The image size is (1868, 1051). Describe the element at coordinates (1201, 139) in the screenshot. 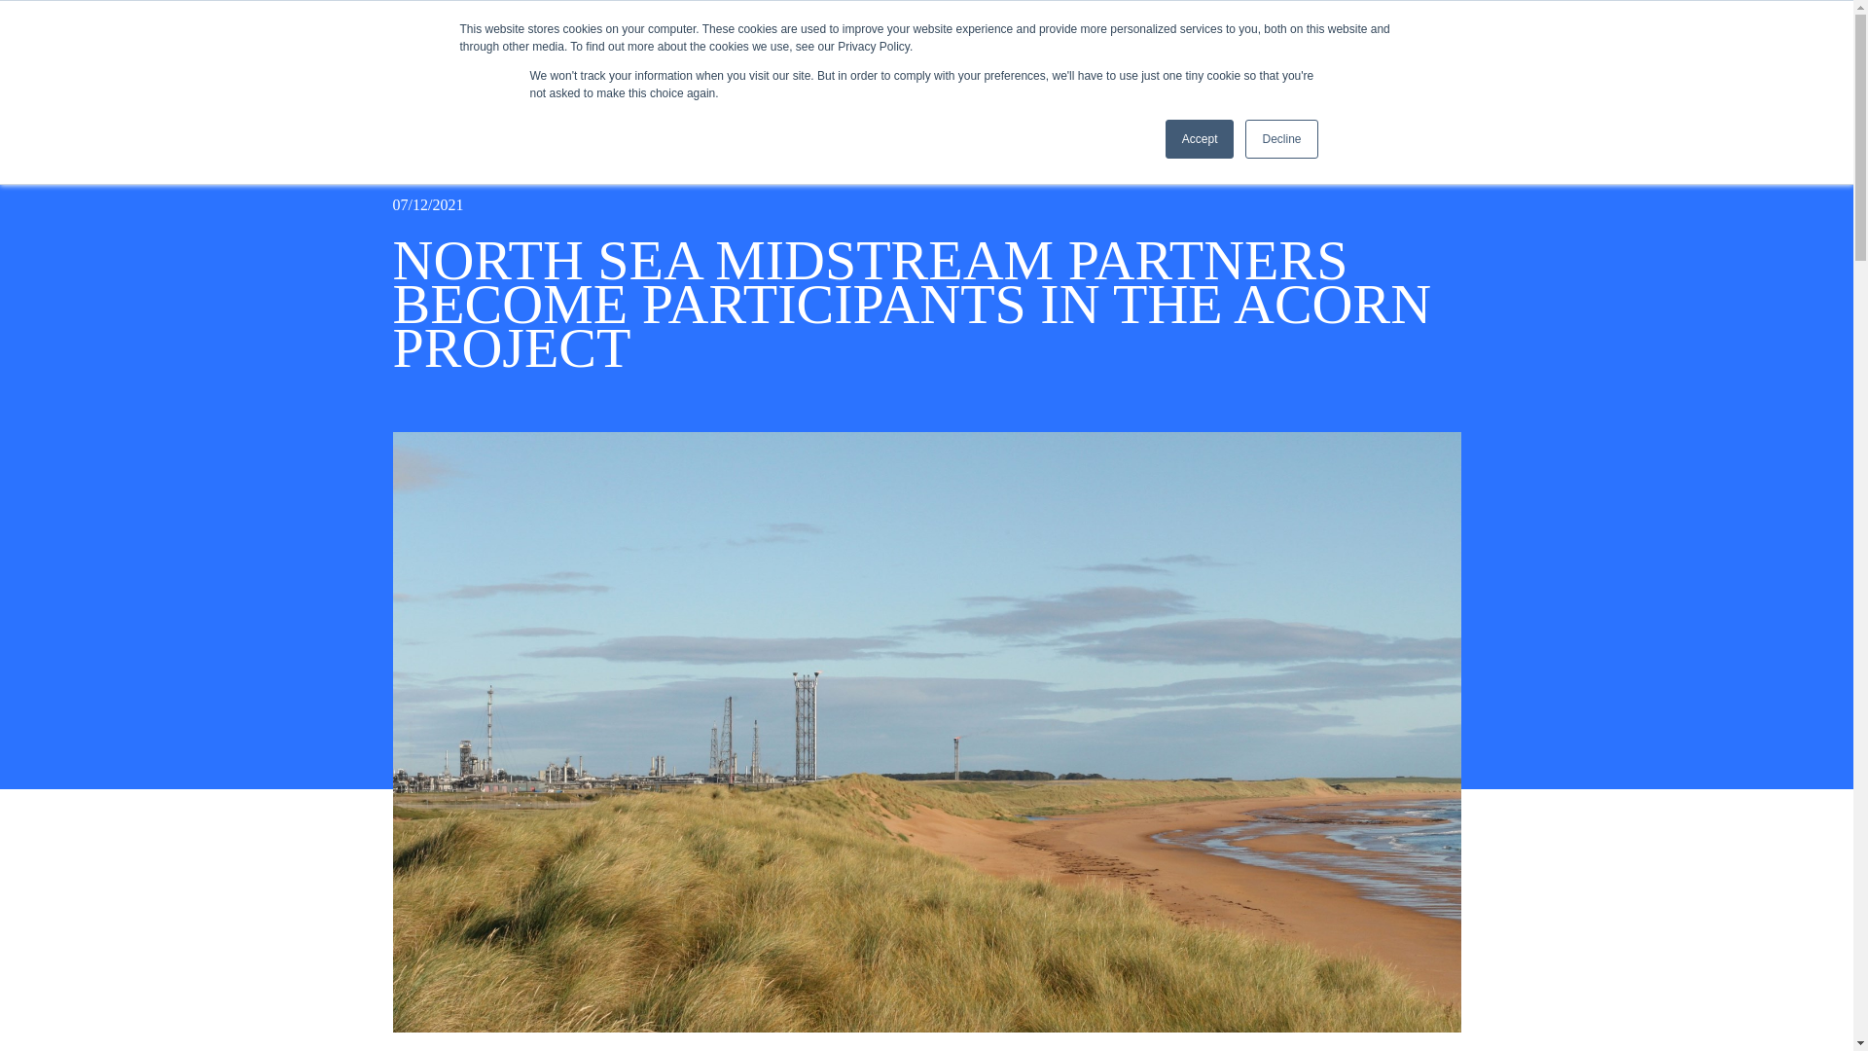

I see `Accept` at that location.